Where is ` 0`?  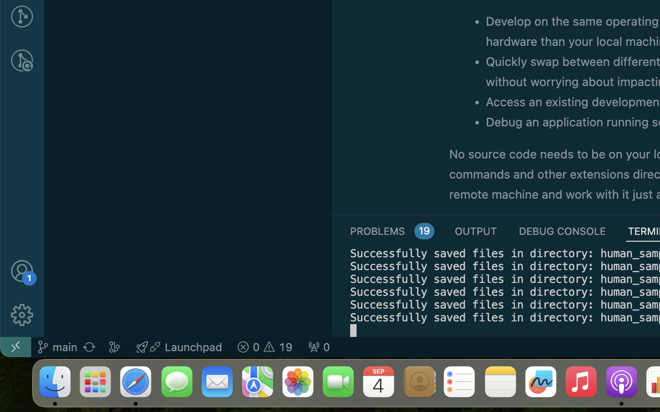  0 is located at coordinates (319, 347).